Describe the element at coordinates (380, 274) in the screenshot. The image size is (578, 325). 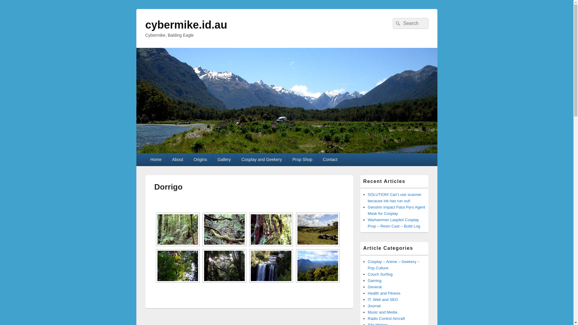
I see `Couch Surfing` at that location.